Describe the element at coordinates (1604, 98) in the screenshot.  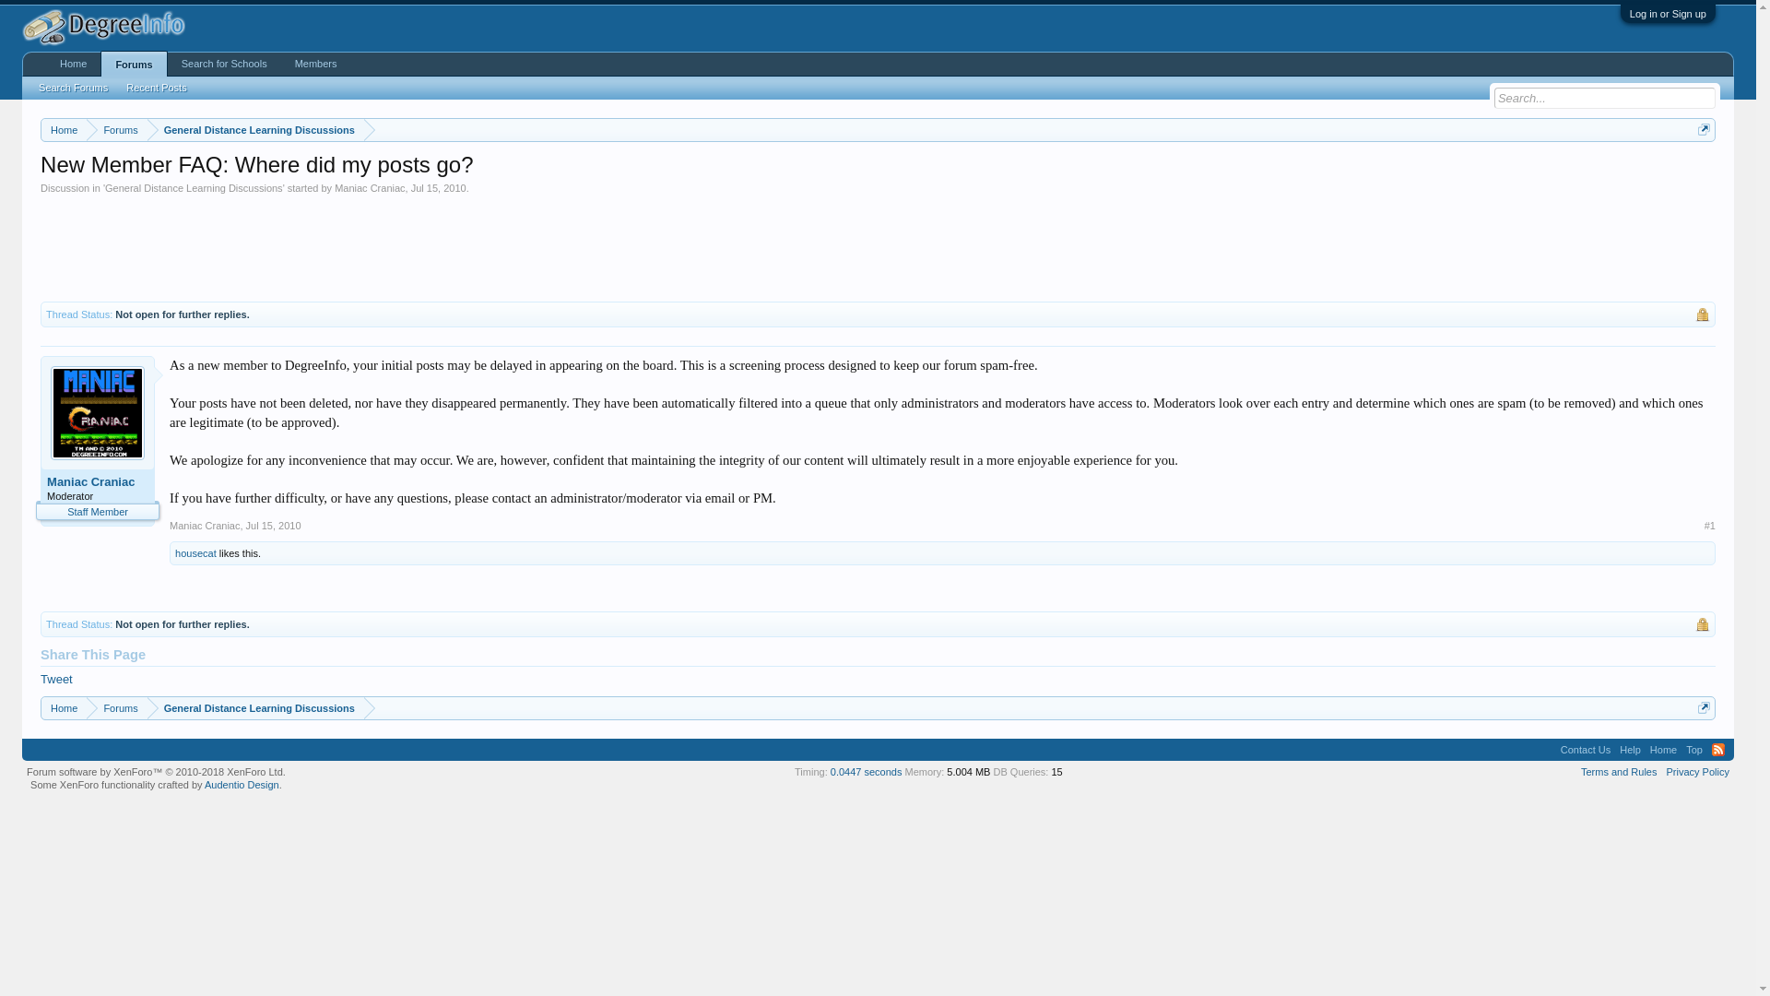
I see `Enter your search and hit enter` at that location.